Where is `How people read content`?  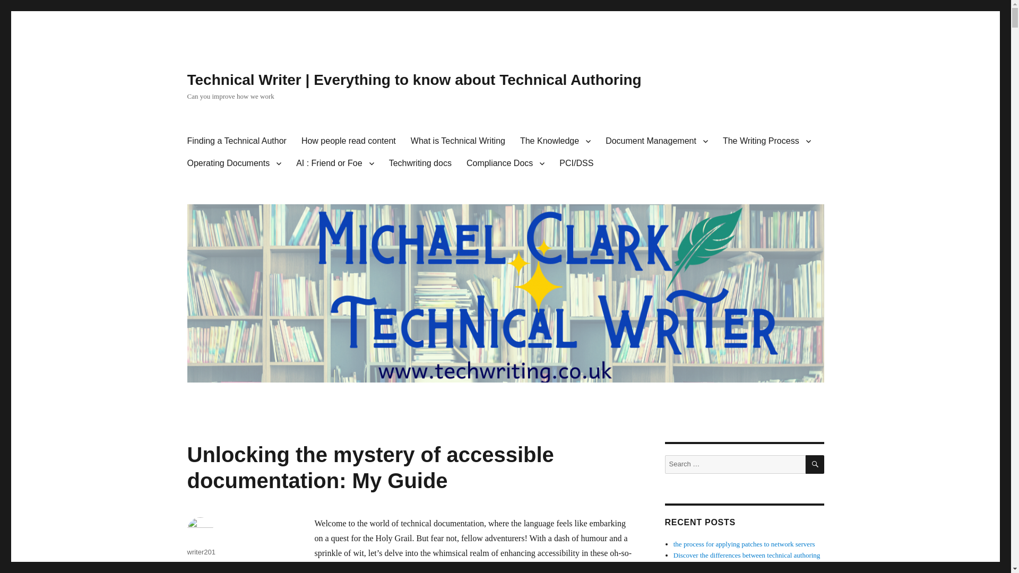 How people read content is located at coordinates (349, 141).